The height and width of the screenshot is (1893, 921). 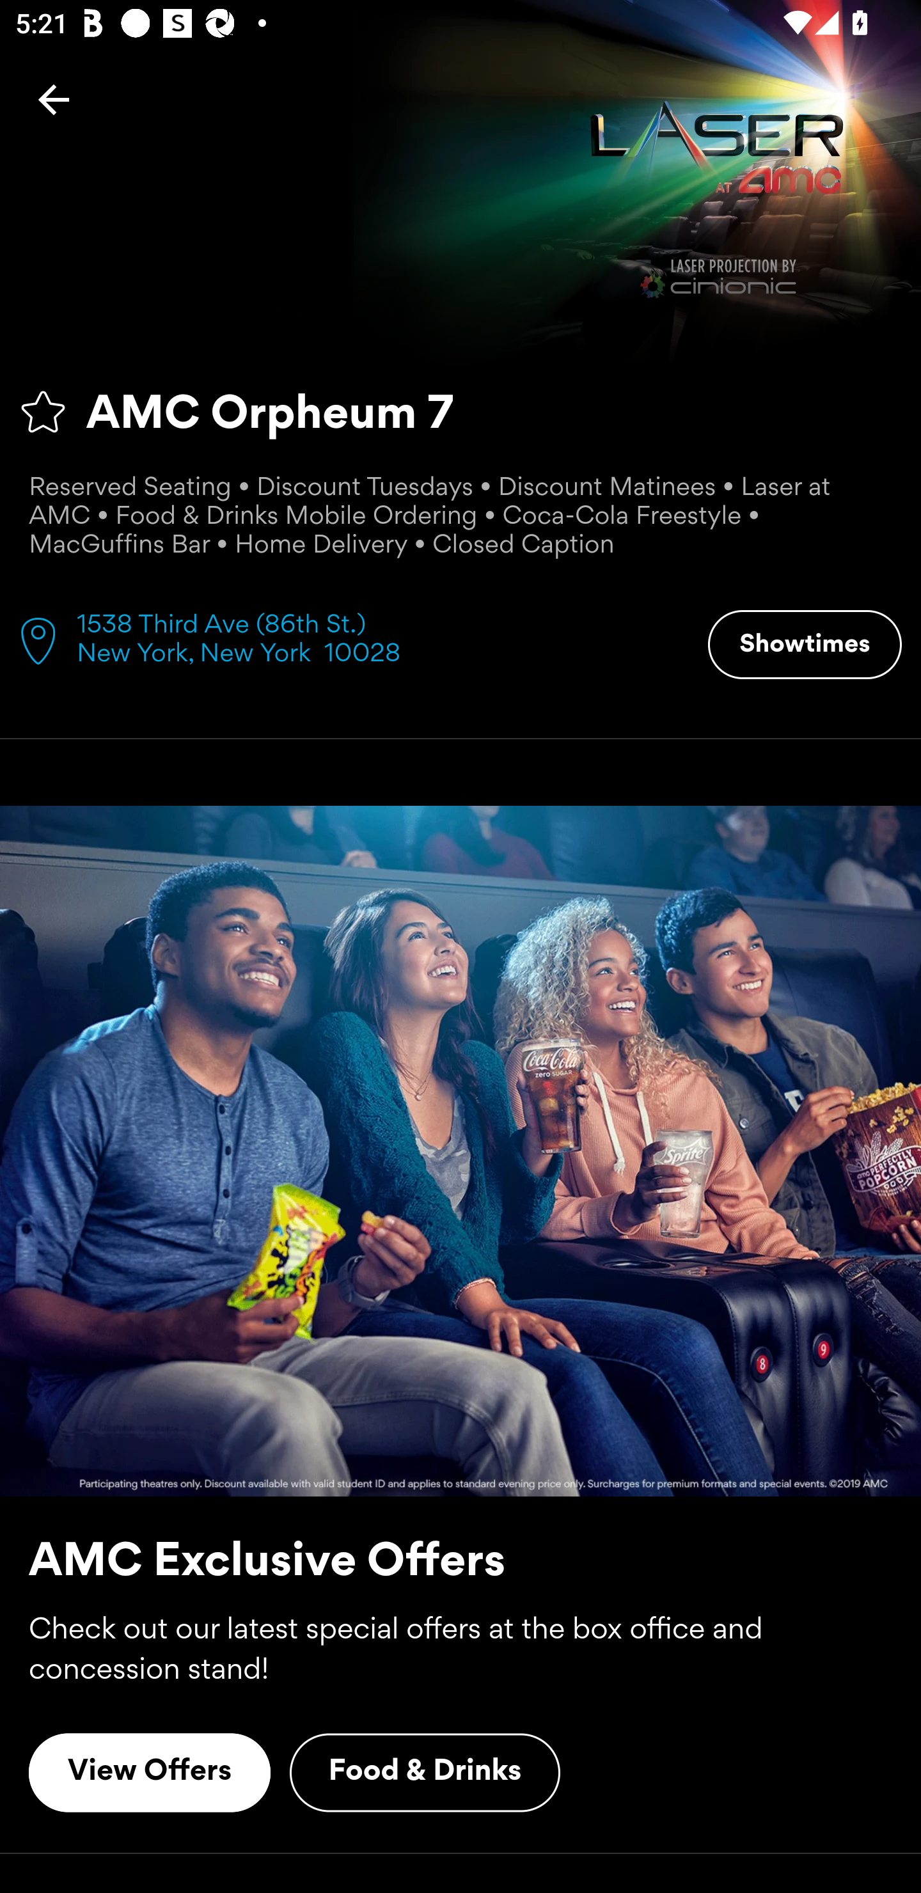 What do you see at coordinates (54, 99) in the screenshot?
I see `Back` at bounding box center [54, 99].